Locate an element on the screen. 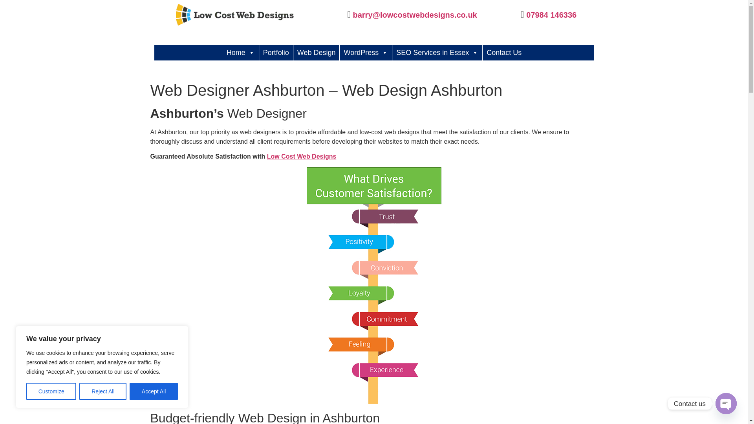 Image resolution: width=754 pixels, height=424 pixels. Reject All is located at coordinates (103, 391).